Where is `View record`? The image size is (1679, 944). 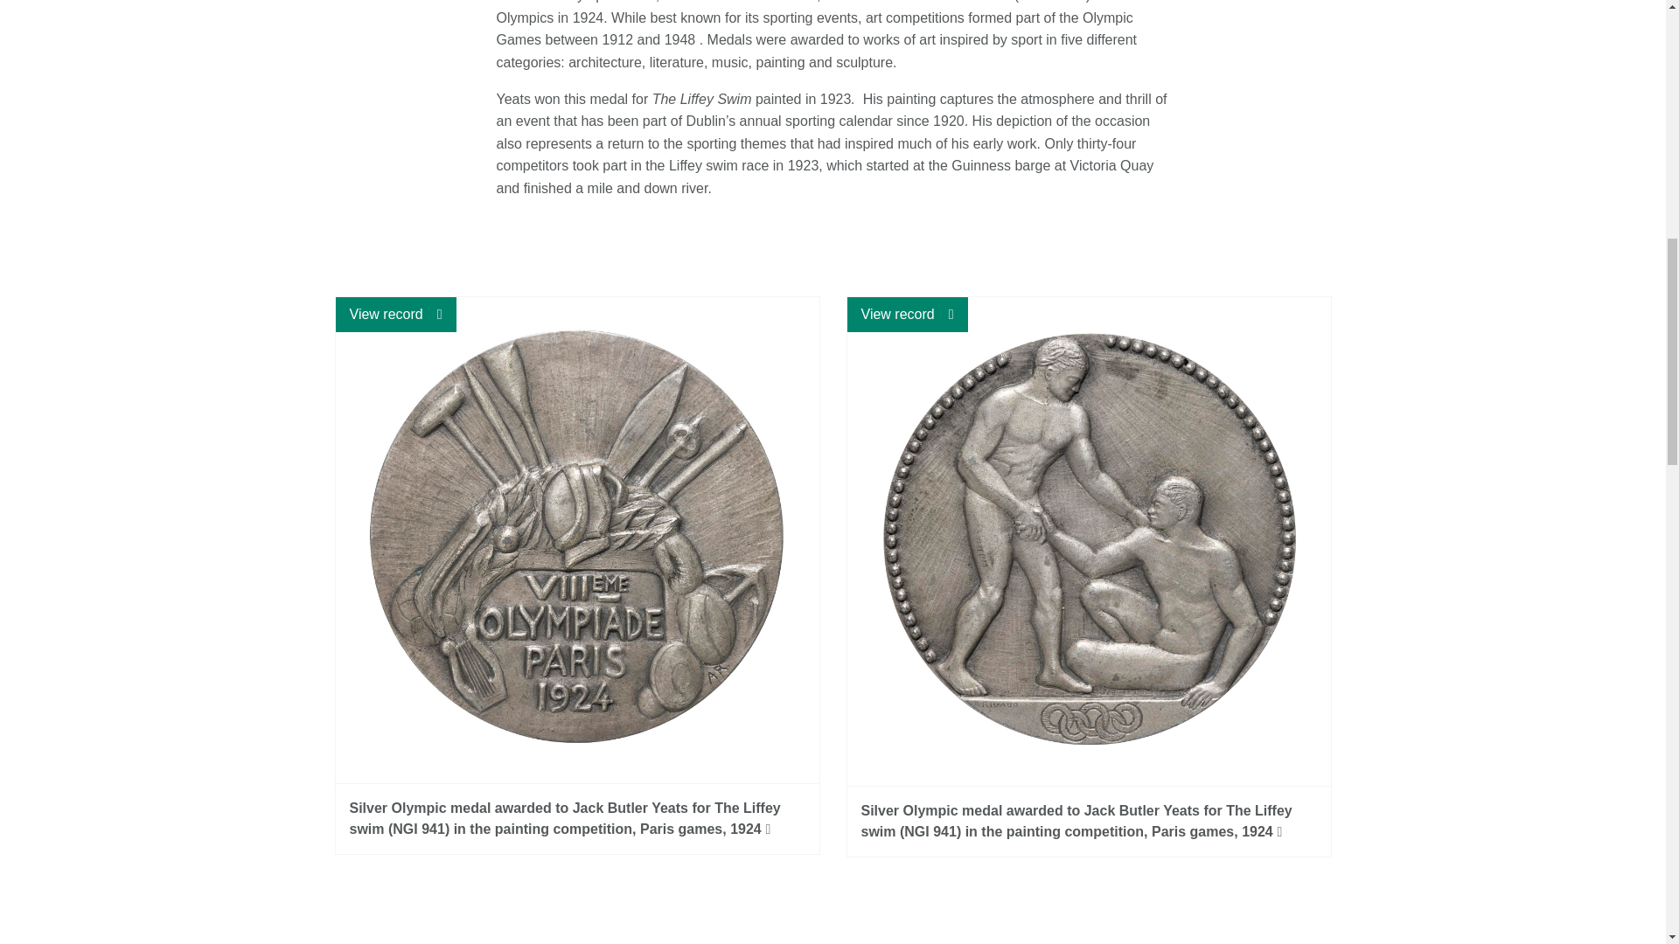
View record is located at coordinates (906, 315).